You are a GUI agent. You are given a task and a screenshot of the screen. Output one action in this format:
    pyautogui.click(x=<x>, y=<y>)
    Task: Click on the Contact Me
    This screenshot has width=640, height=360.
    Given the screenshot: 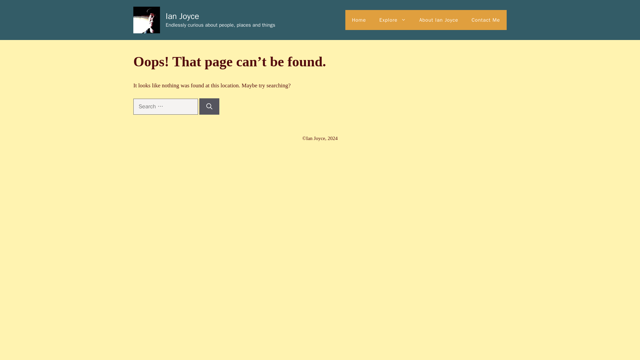 What is the action you would take?
    pyautogui.click(x=486, y=20)
    